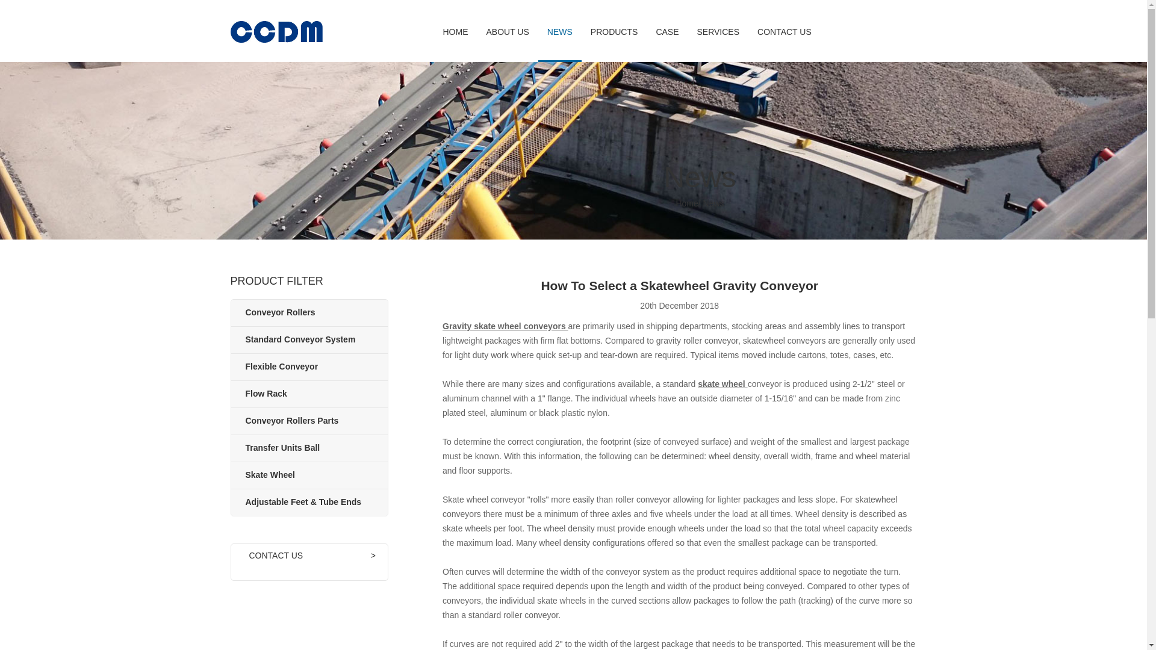 This screenshot has width=1156, height=650. I want to click on Flow Rack, so click(266, 394).